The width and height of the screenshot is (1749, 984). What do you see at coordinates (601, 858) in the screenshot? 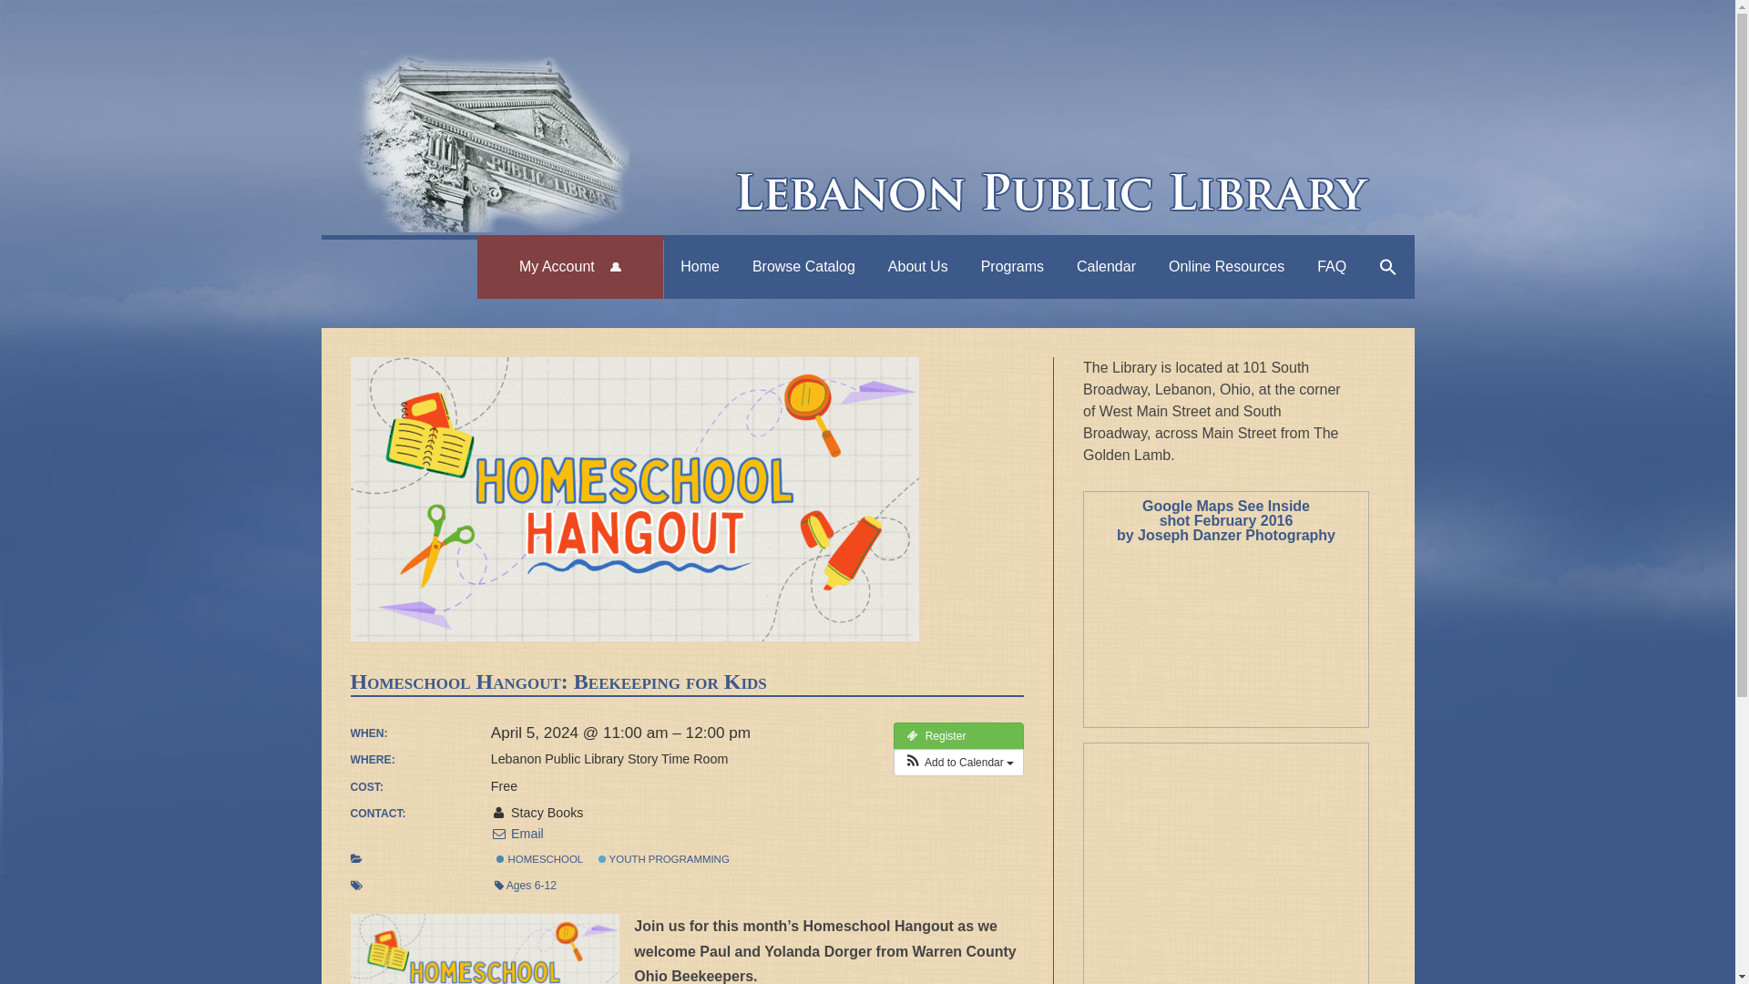
I see `Youth Programming` at bounding box center [601, 858].